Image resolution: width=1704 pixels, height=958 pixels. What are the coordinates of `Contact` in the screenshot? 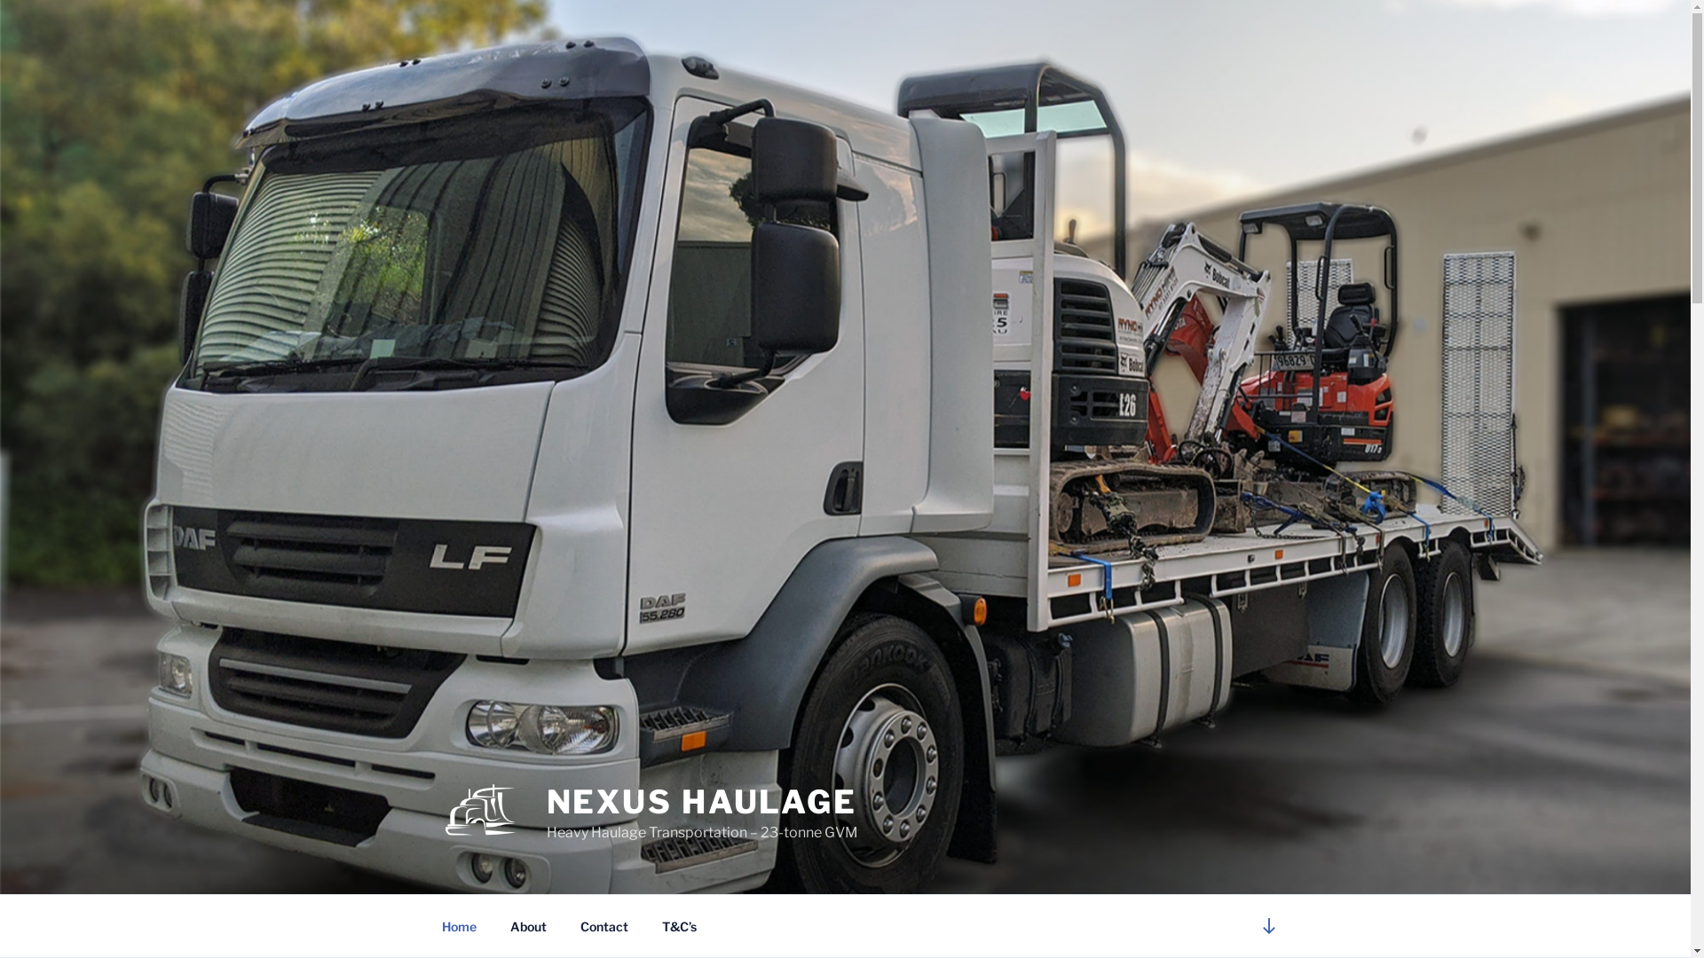 It's located at (603, 926).